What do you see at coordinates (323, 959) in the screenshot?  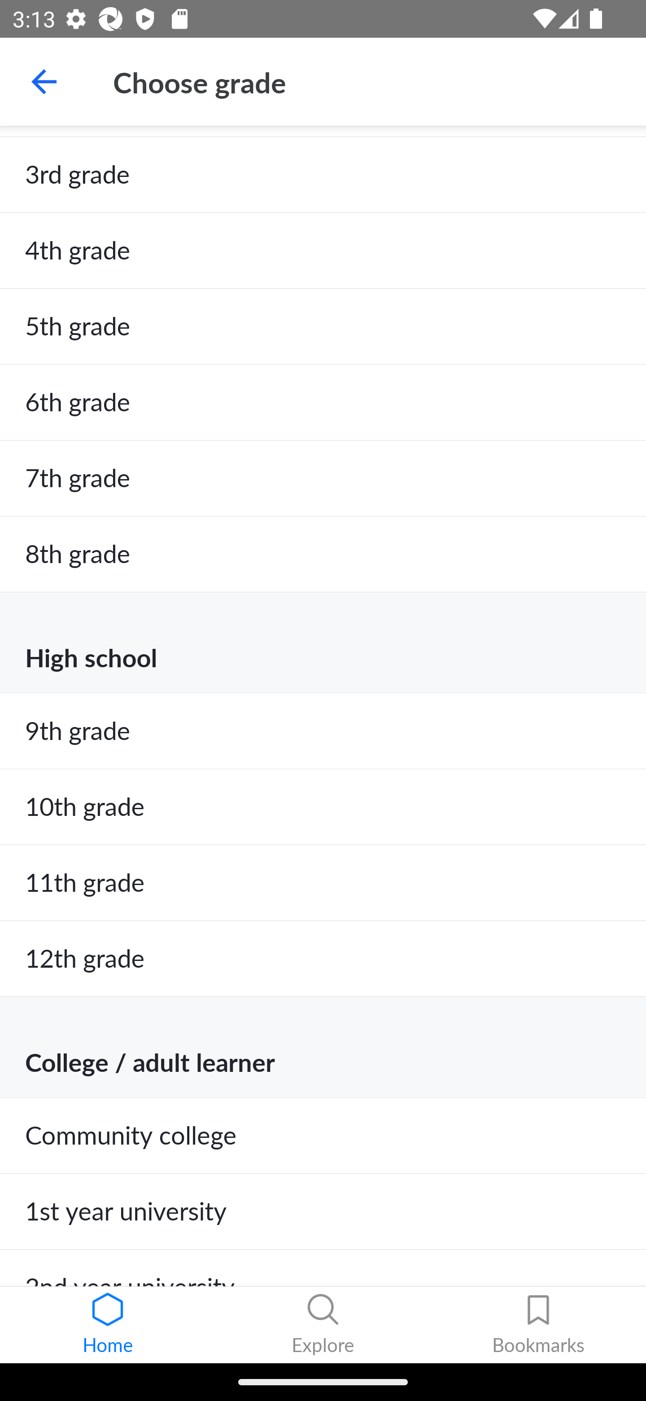 I see `12th grade` at bounding box center [323, 959].